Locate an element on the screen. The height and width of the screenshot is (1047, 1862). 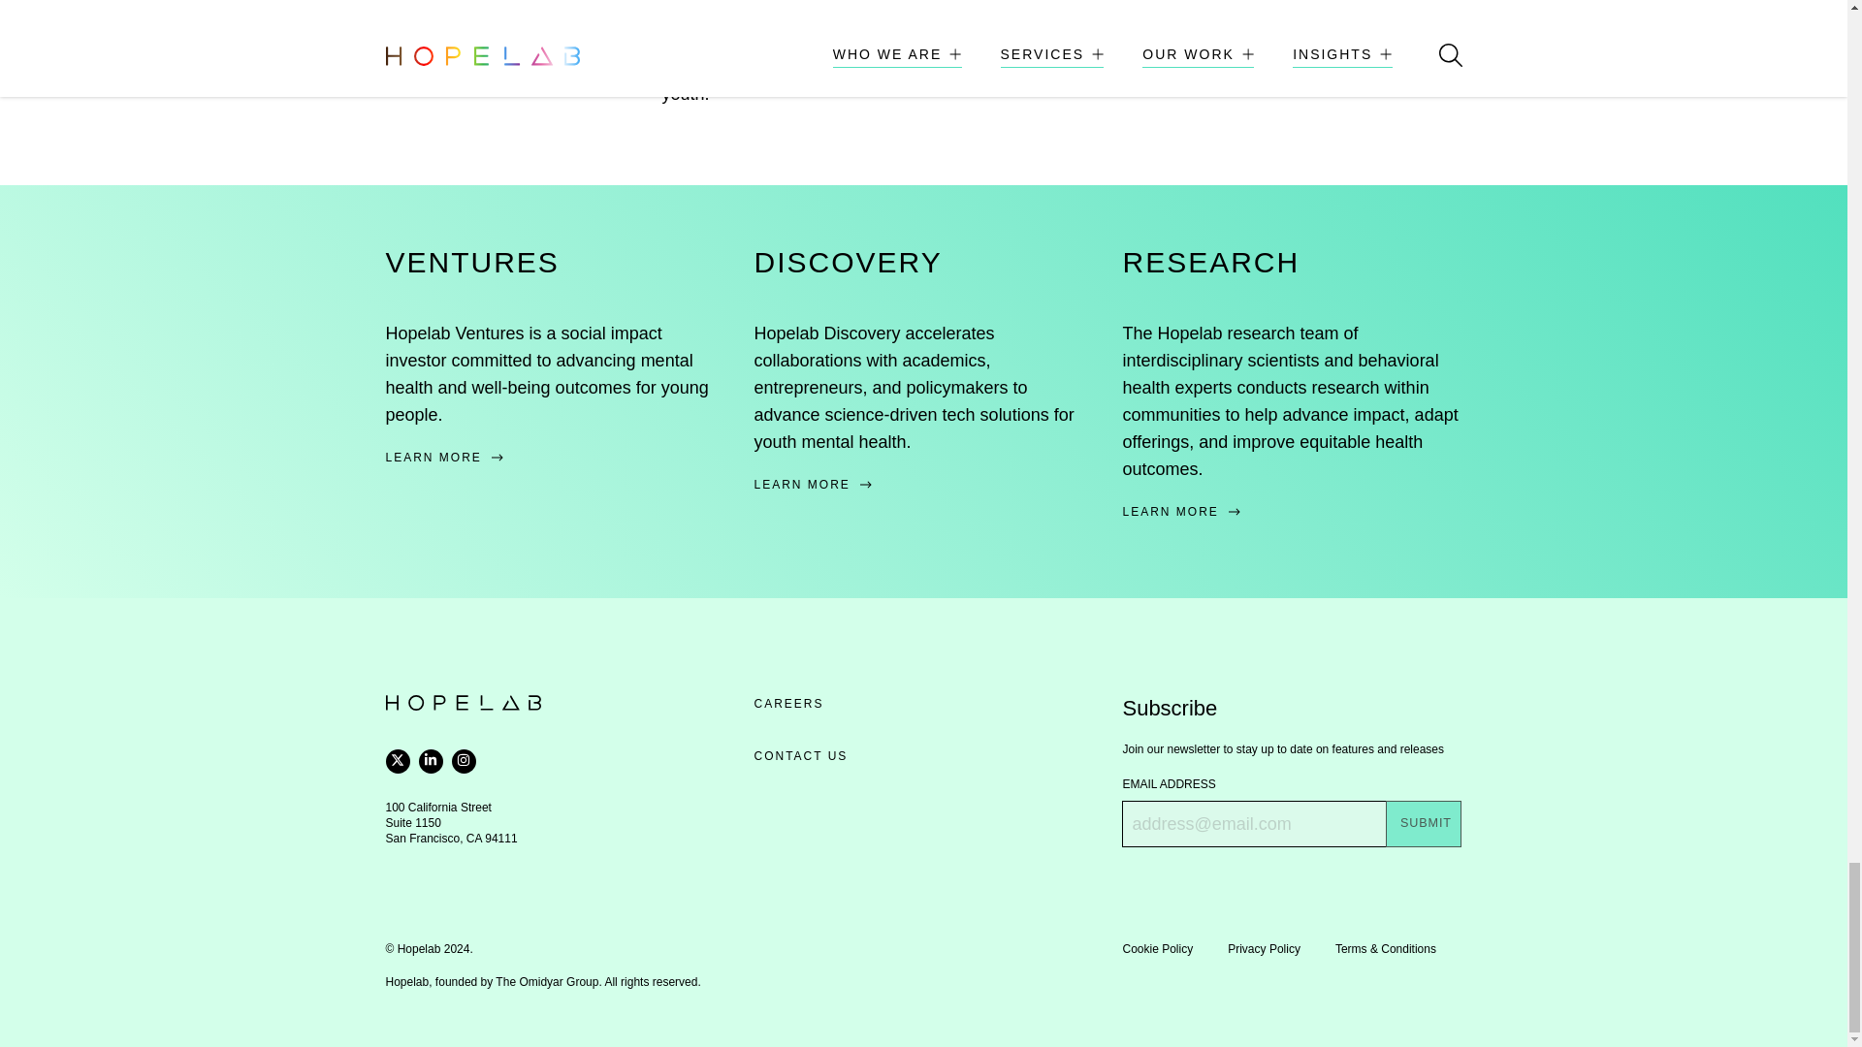
LEARN MORE is located at coordinates (555, 458).